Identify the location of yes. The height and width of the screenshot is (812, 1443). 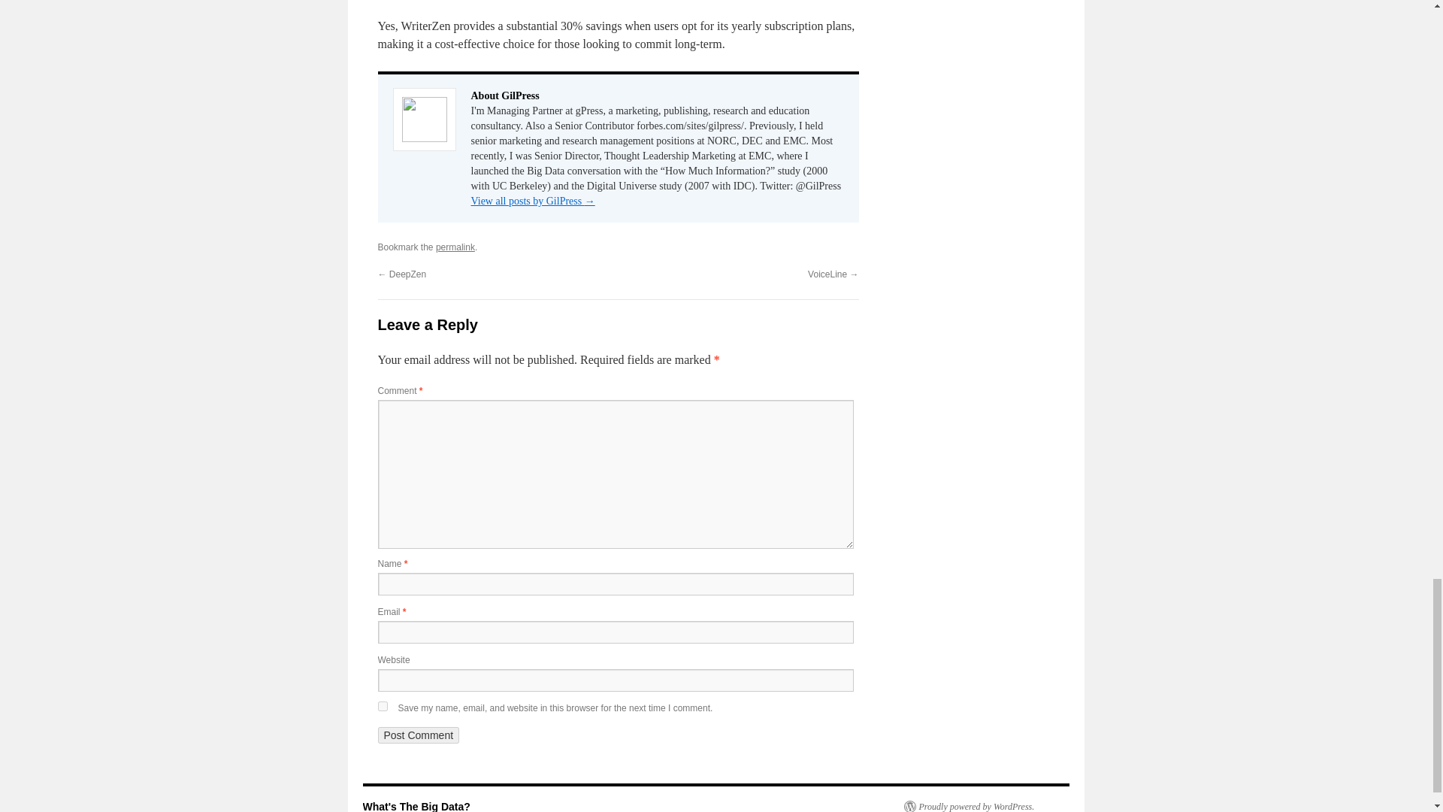
(382, 707).